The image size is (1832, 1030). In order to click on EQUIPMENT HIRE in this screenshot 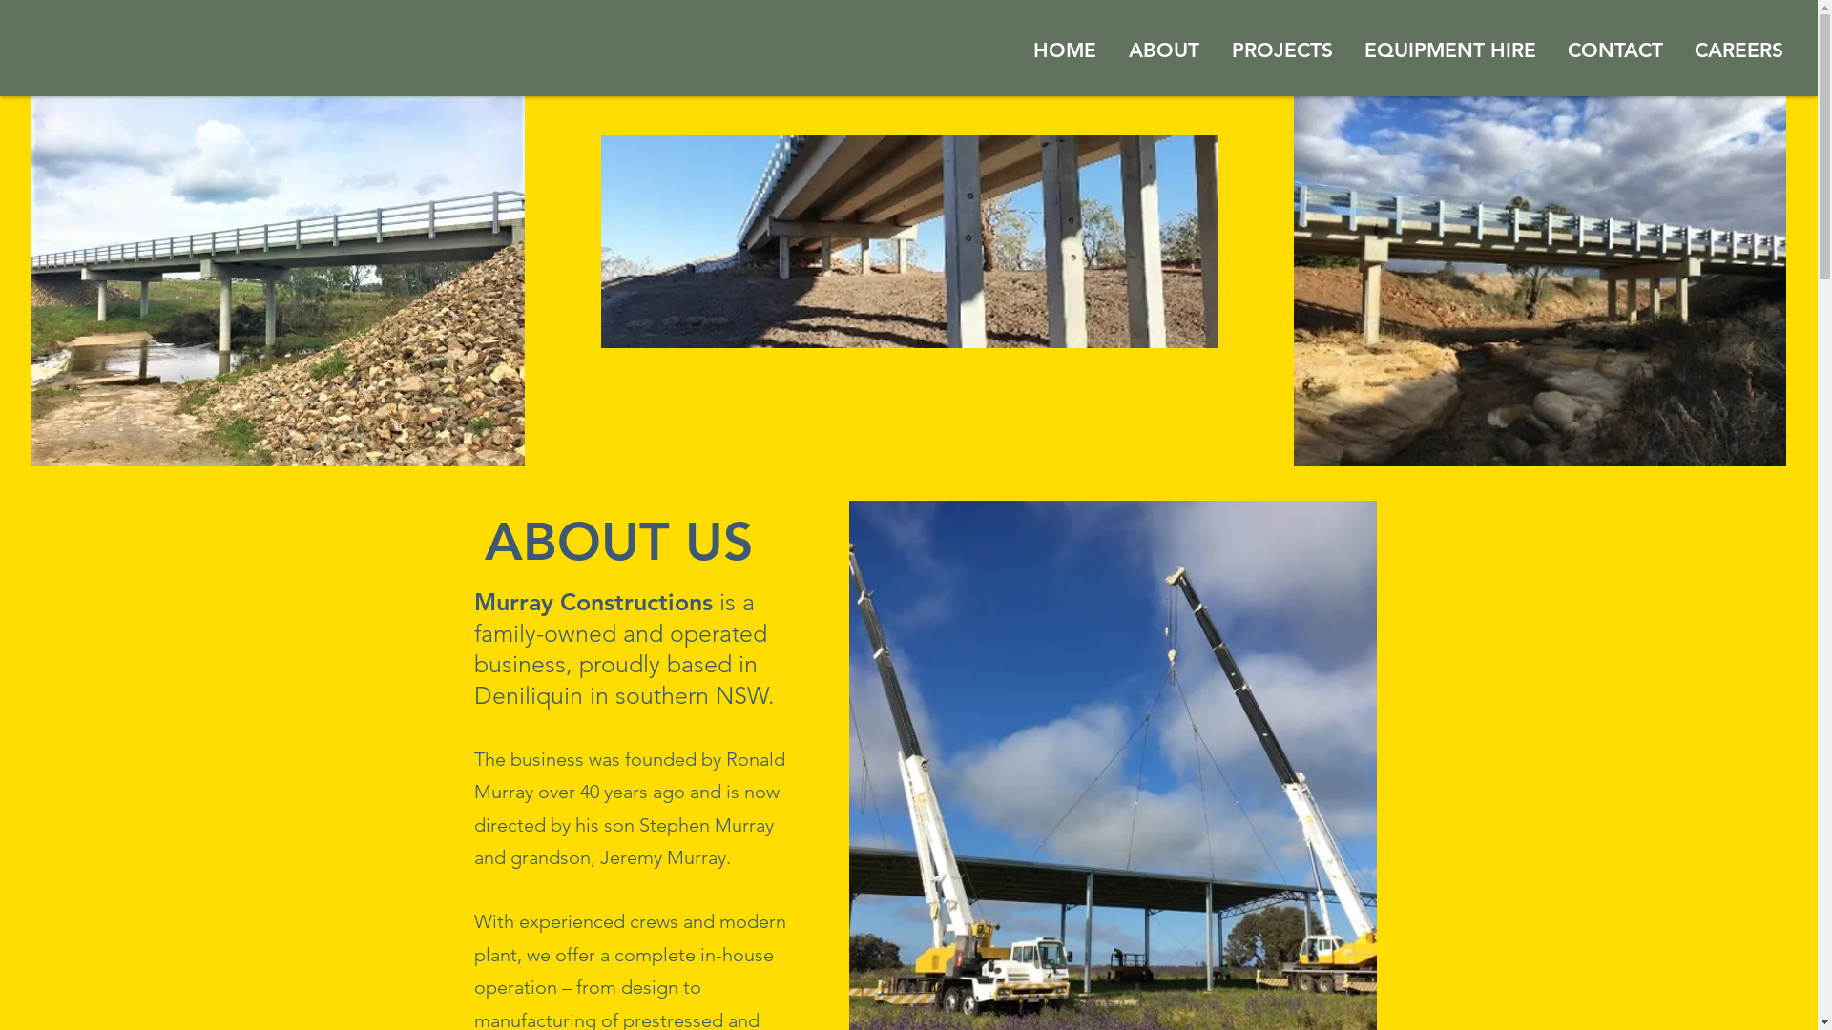, I will do `click(1450, 50)`.